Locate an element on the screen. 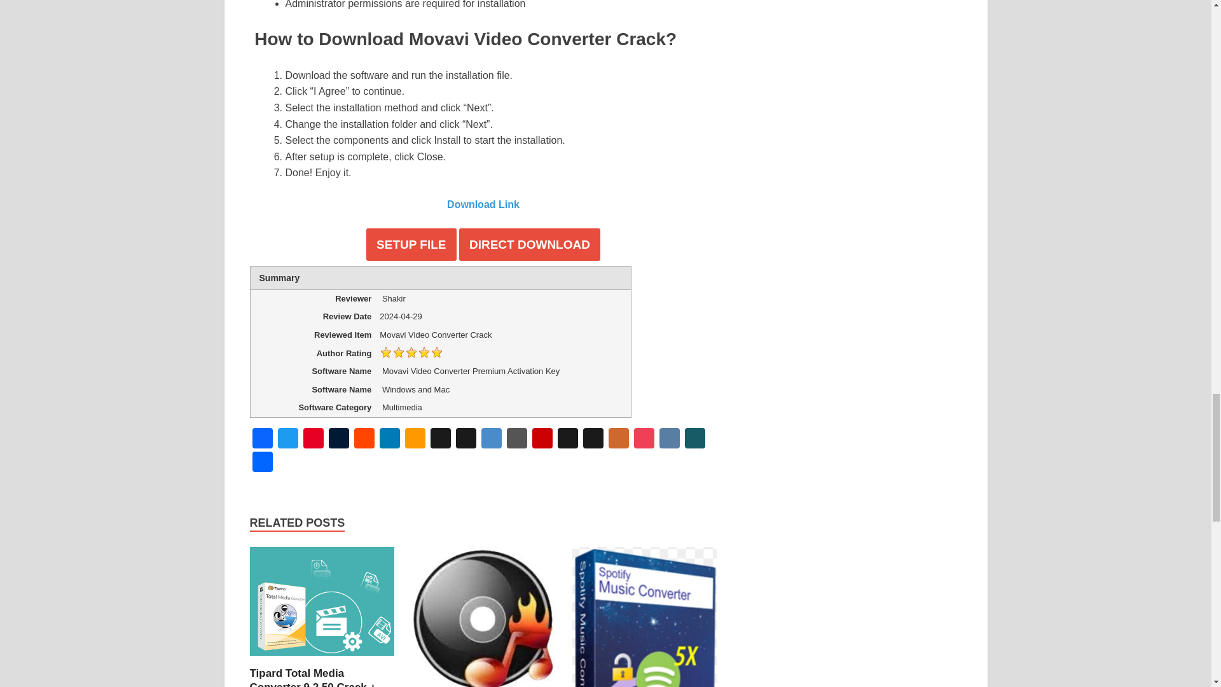 Image resolution: width=1221 pixels, height=687 pixels. Twitter is located at coordinates (287, 439).